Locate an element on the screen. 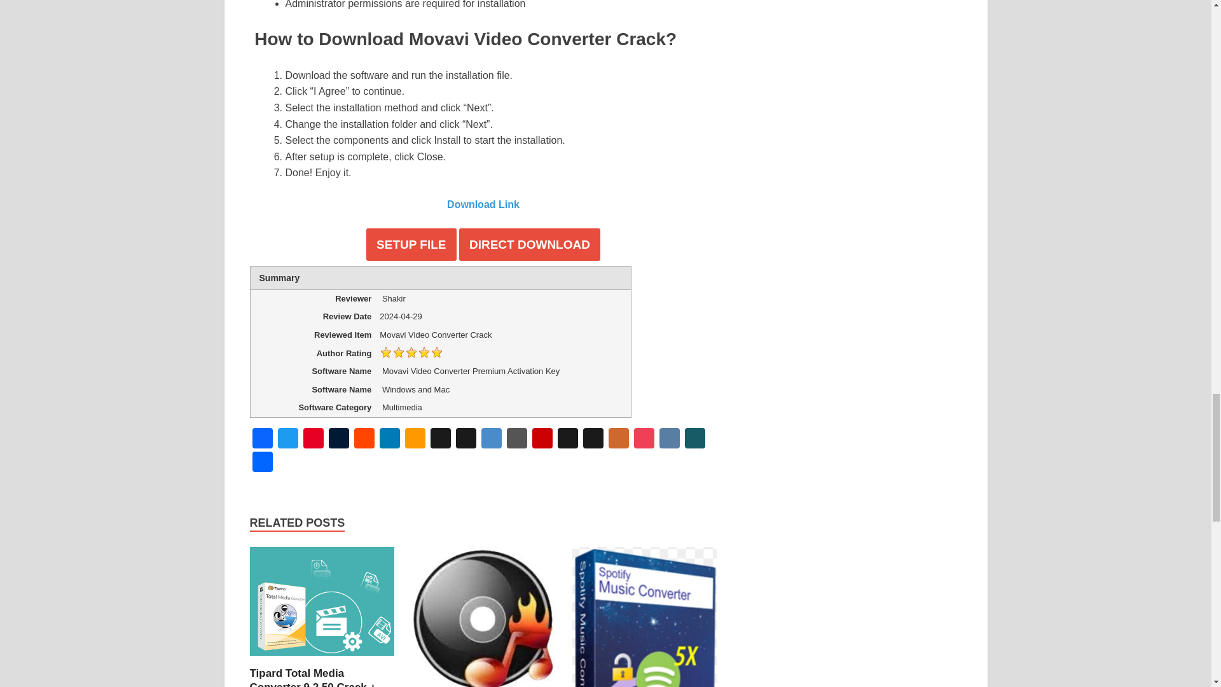 Image resolution: width=1221 pixels, height=687 pixels. Twitter is located at coordinates (287, 439).